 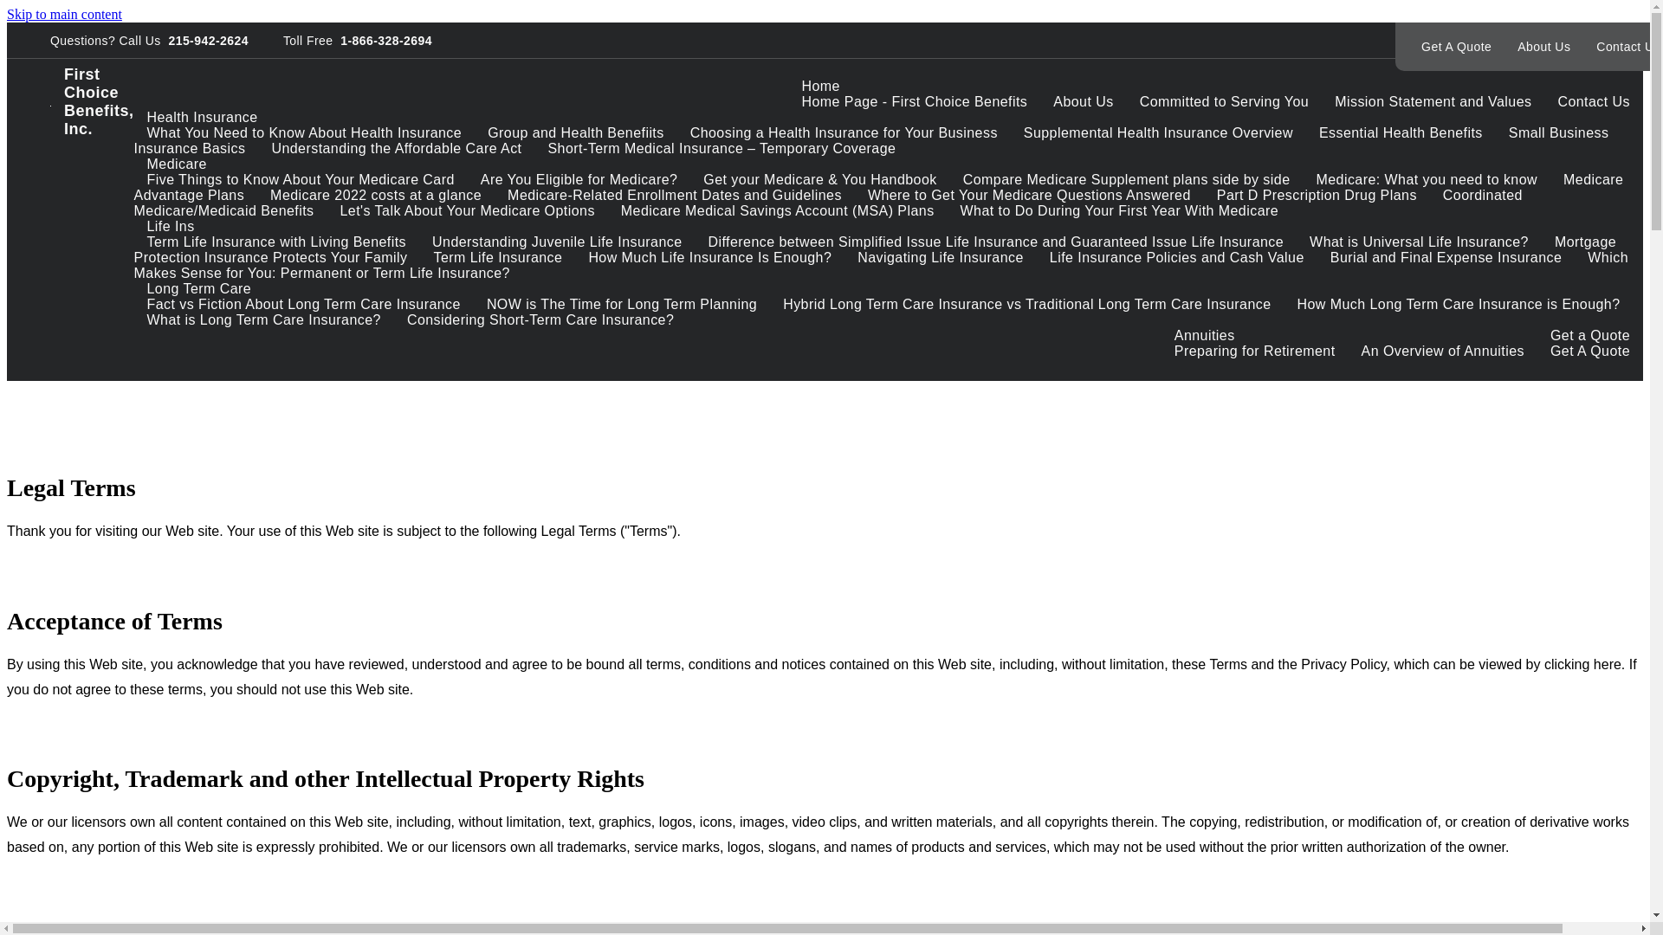 What do you see at coordinates (941, 258) in the screenshot?
I see `Navigating Life Insurance` at bounding box center [941, 258].